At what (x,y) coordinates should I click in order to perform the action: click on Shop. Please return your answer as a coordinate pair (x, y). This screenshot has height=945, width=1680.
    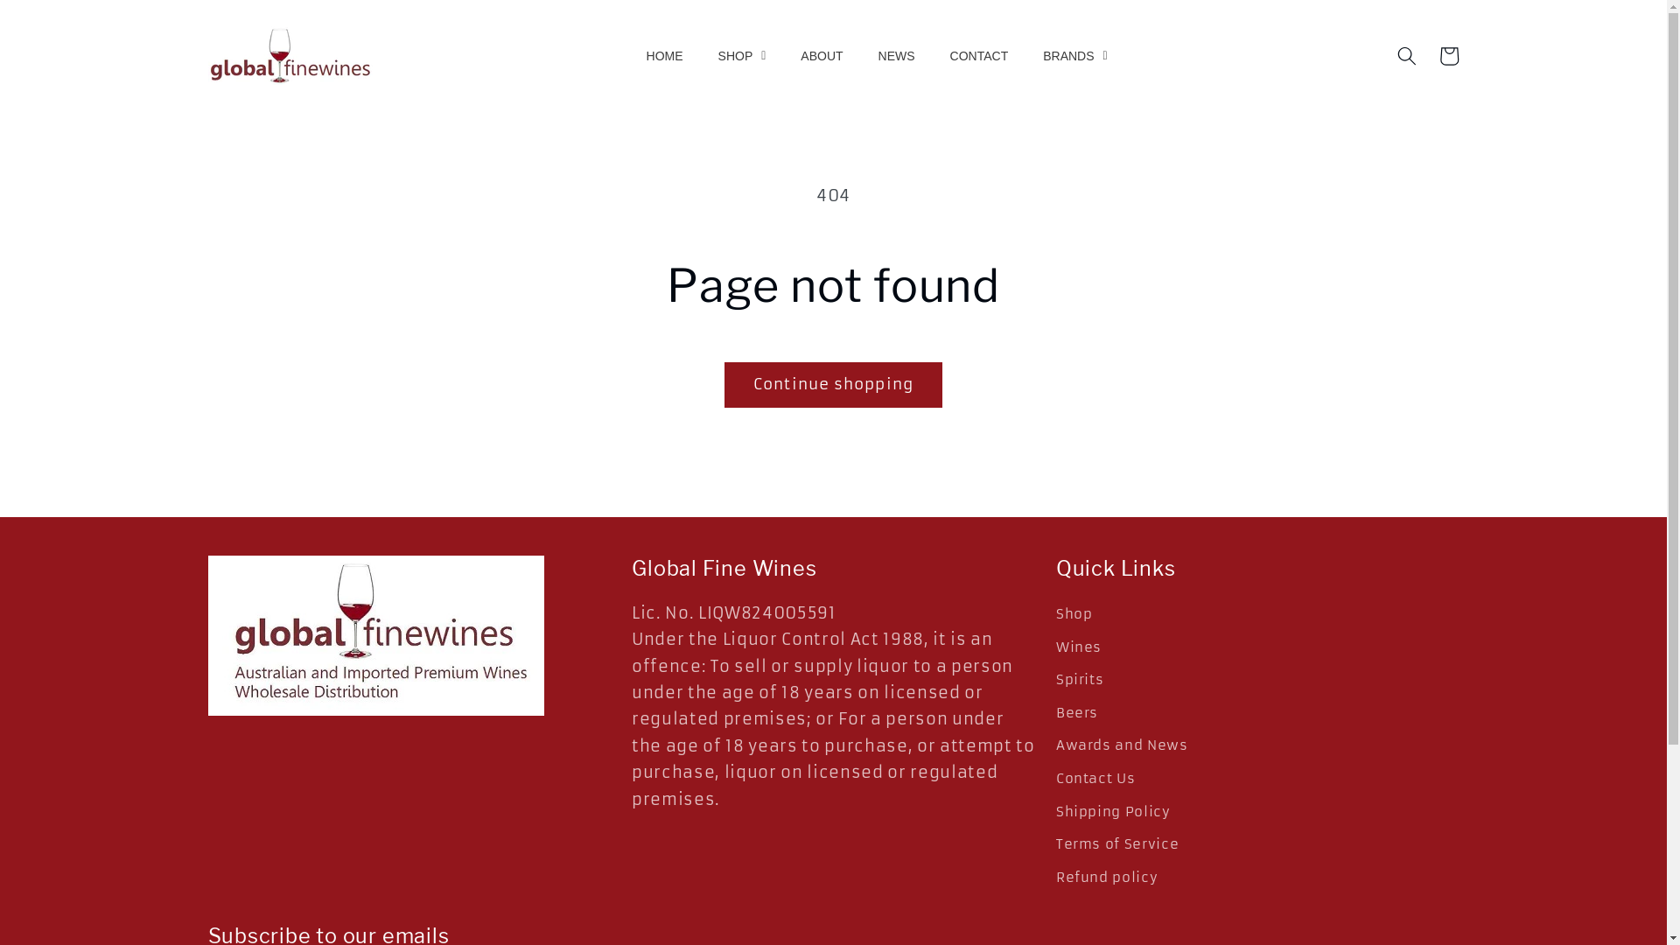
    Looking at the image, I should click on (1074, 617).